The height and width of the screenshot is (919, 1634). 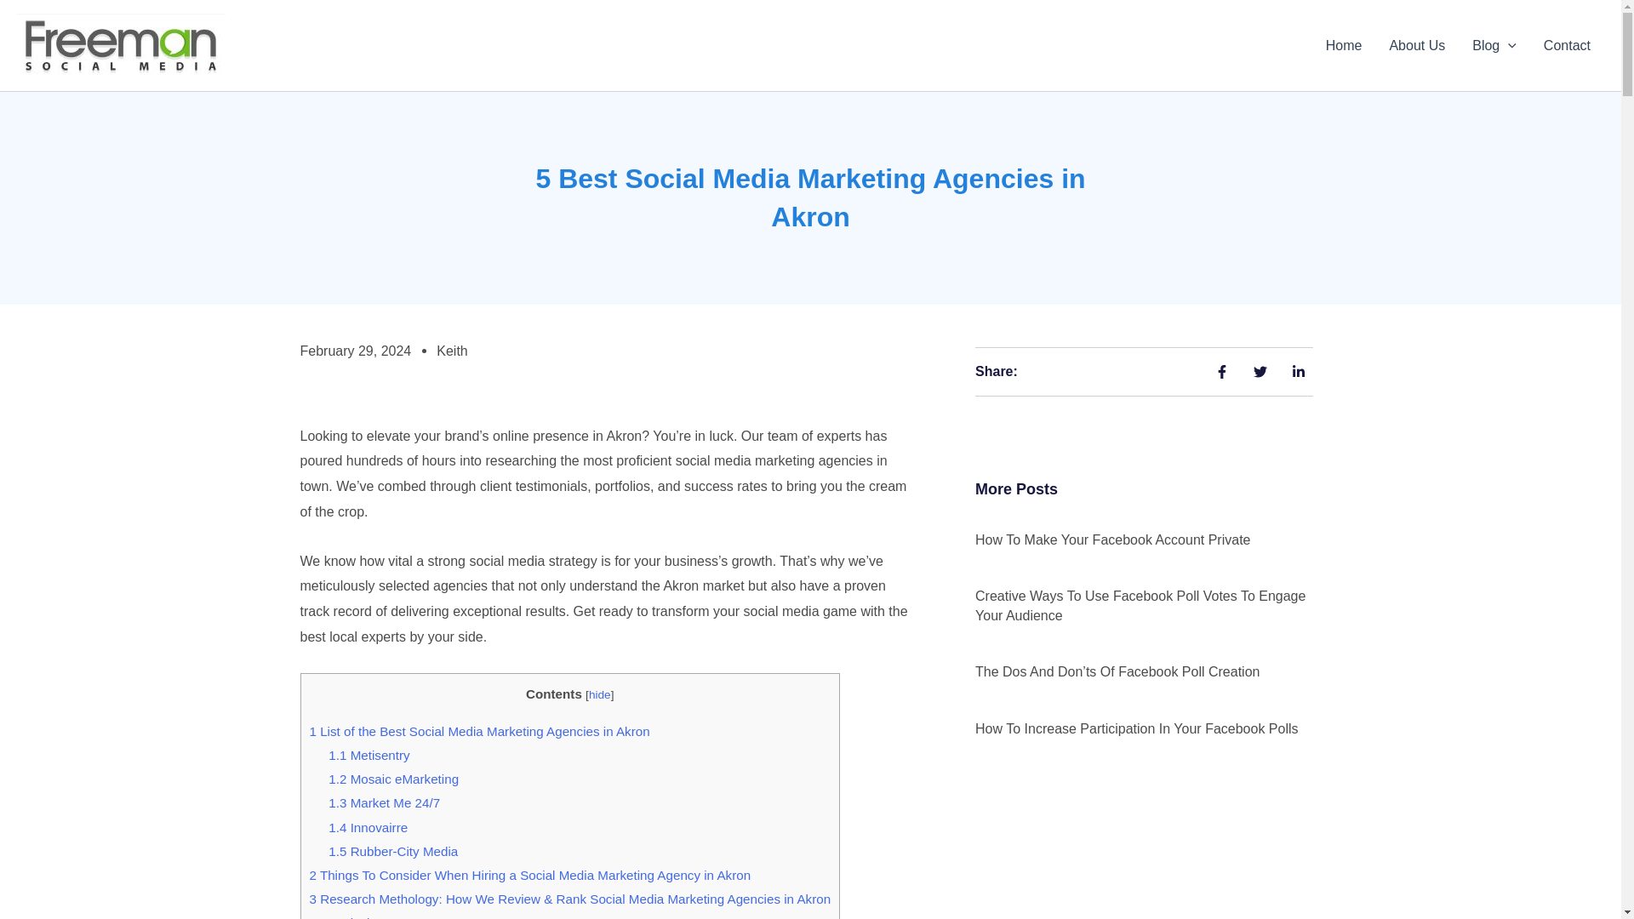 What do you see at coordinates (480, 732) in the screenshot?
I see `1 List of the Best Social Media Marketing Agencies in Akron` at bounding box center [480, 732].